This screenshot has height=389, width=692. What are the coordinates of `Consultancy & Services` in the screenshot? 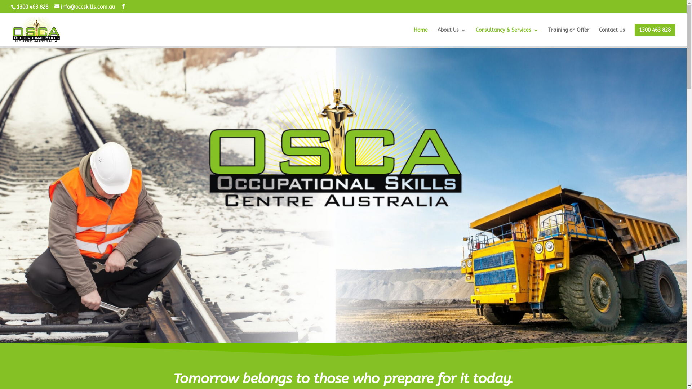 It's located at (507, 36).